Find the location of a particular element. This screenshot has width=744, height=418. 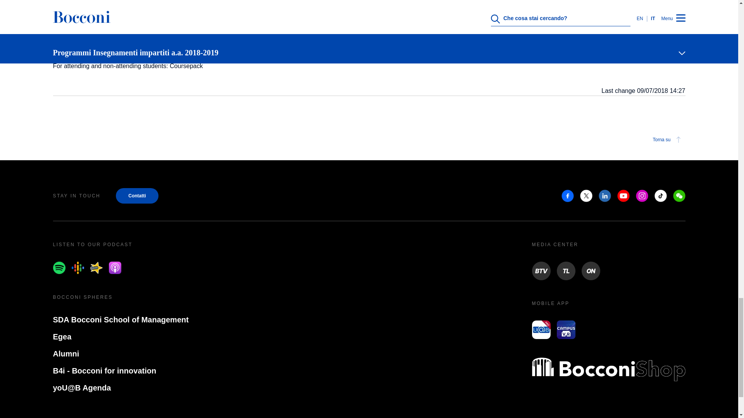

Google podcast is located at coordinates (77, 268).